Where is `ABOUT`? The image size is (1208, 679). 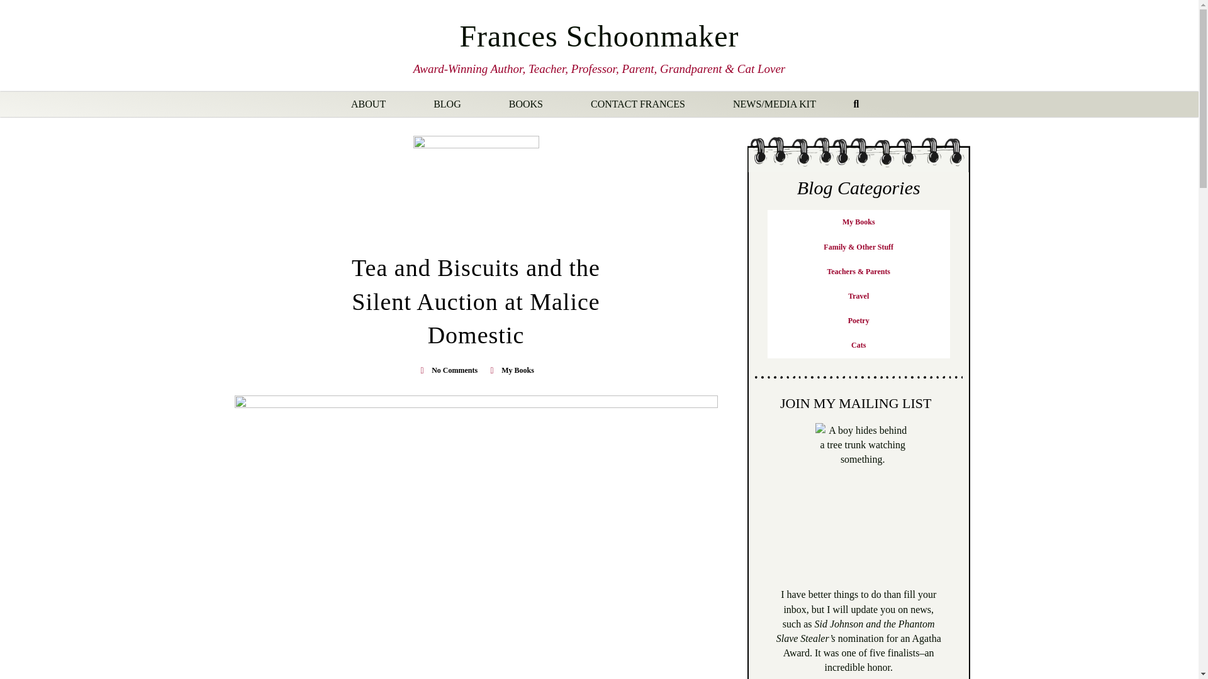 ABOUT is located at coordinates (368, 104).